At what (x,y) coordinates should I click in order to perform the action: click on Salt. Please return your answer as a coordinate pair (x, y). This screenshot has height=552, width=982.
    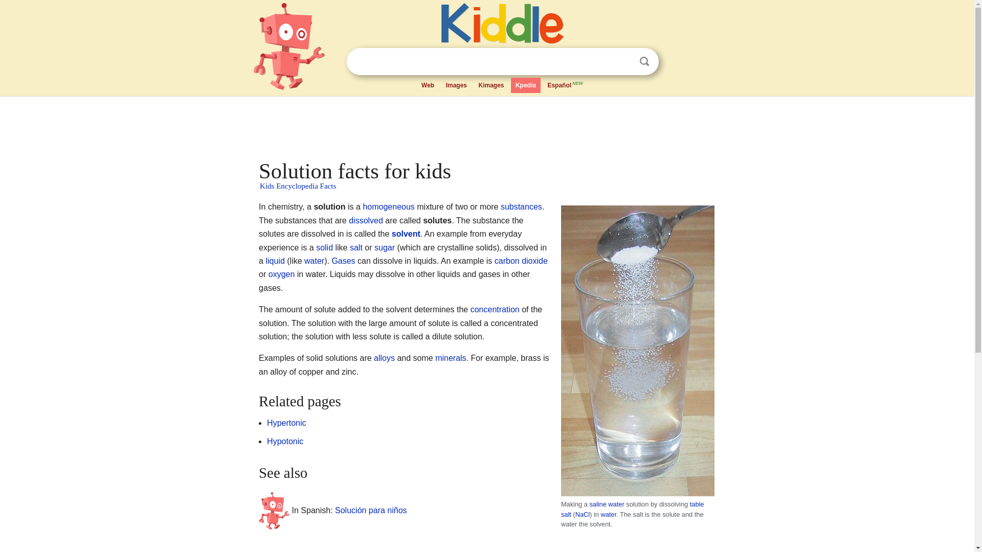
    Looking at the image, I should click on (632, 509).